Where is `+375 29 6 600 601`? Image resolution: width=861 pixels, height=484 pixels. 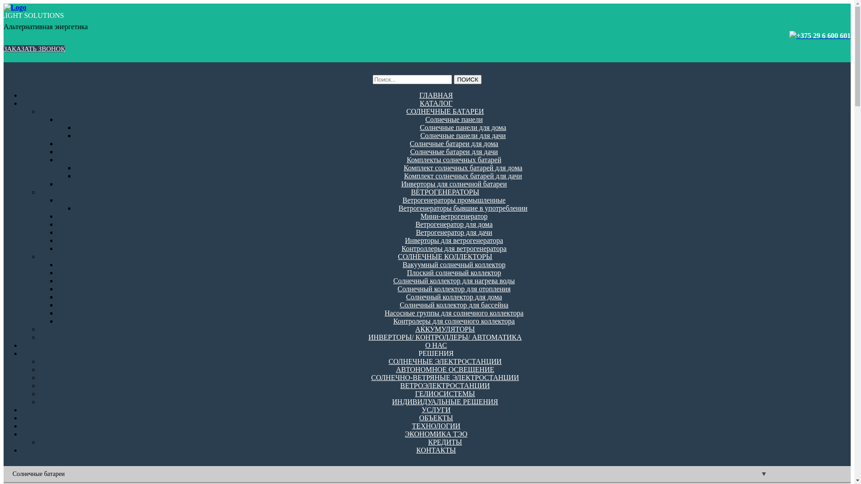 +375 29 6 600 601 is located at coordinates (823, 36).